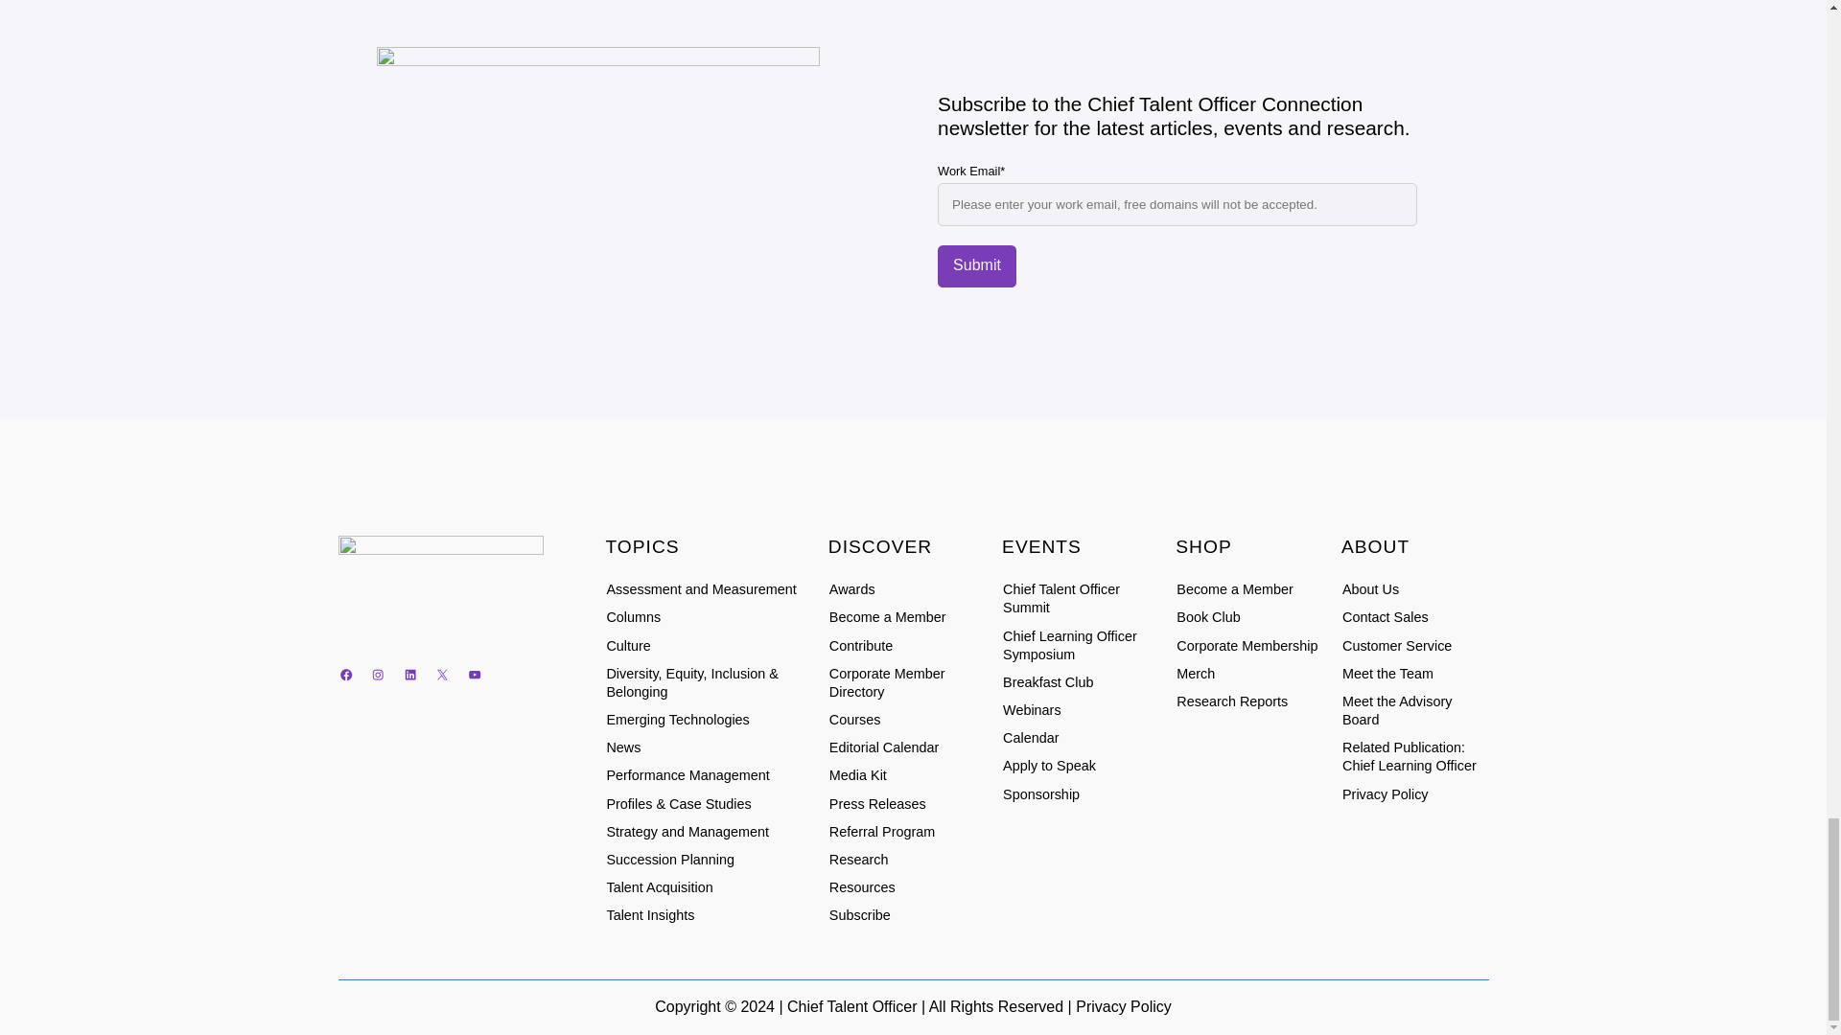  What do you see at coordinates (976, 266) in the screenshot?
I see `Submit` at bounding box center [976, 266].